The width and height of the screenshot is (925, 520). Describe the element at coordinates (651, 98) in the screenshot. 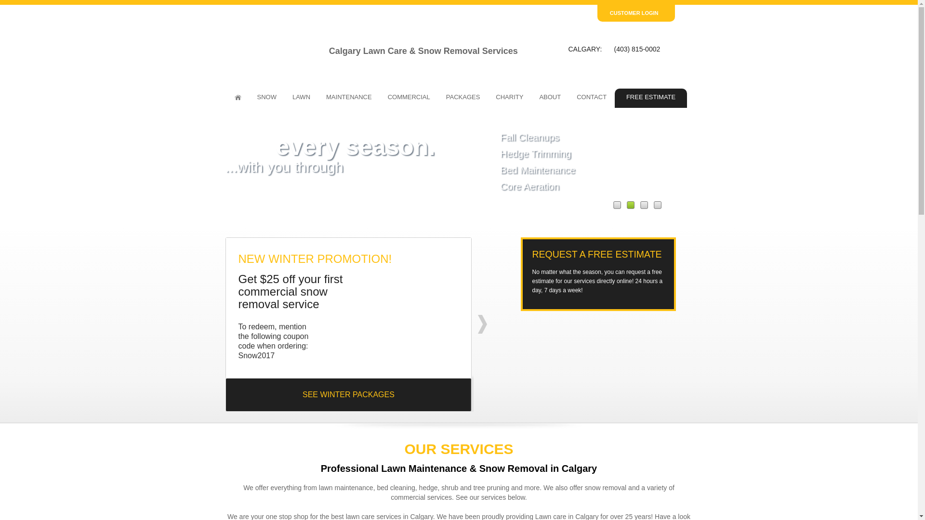

I see `FREE ESTIMATE` at that location.